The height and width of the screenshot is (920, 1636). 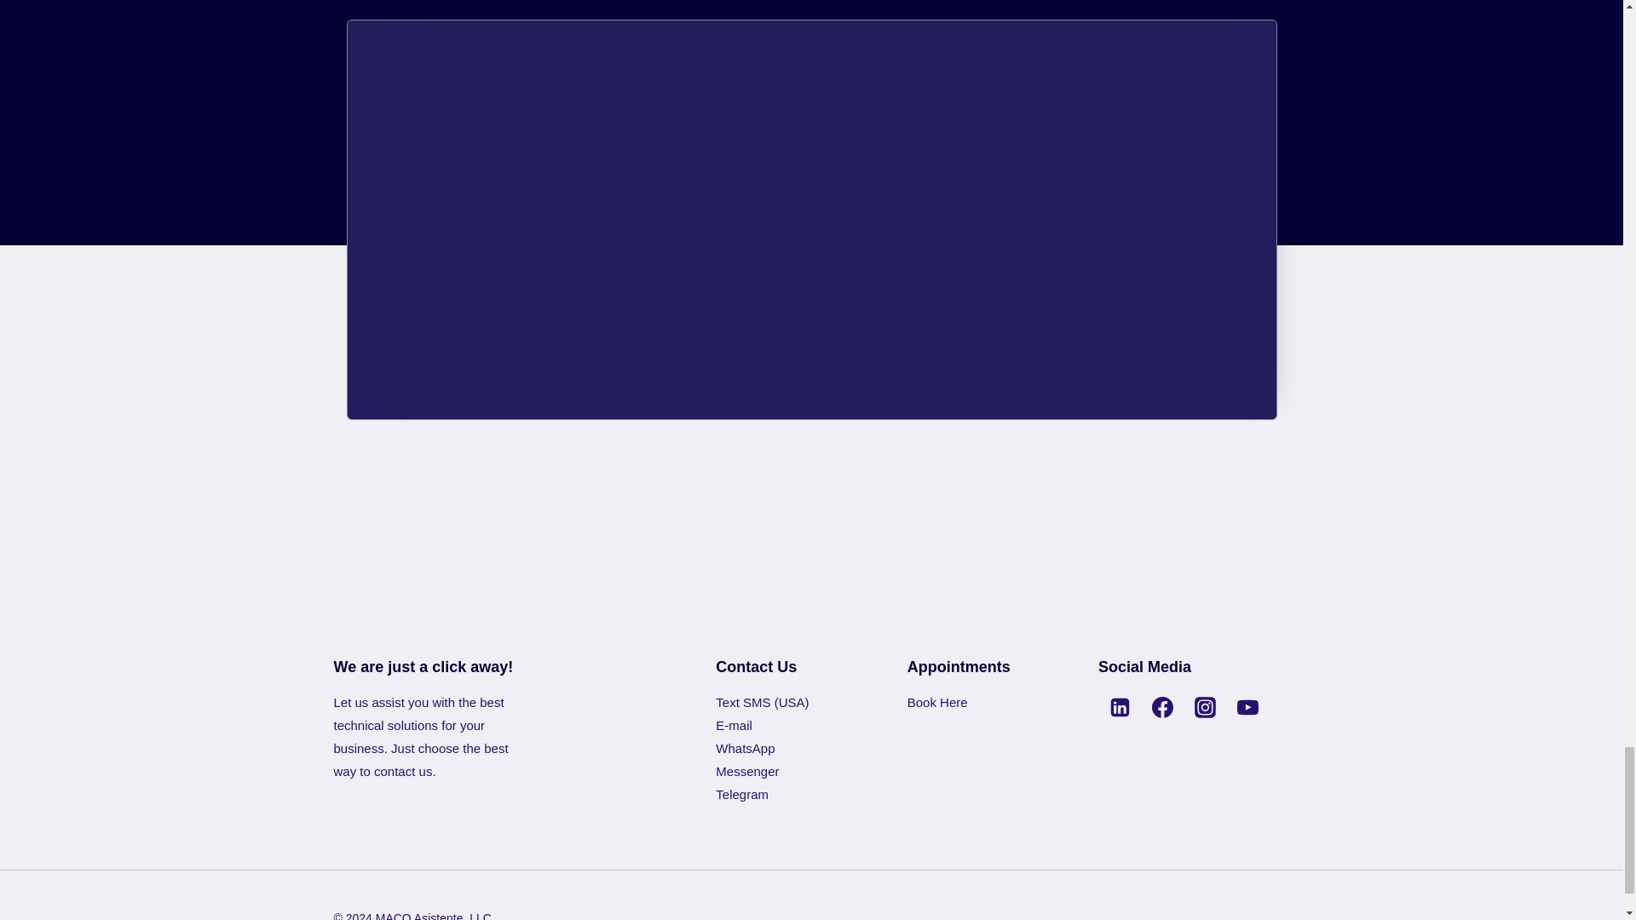 What do you see at coordinates (734, 725) in the screenshot?
I see `E-mail` at bounding box center [734, 725].